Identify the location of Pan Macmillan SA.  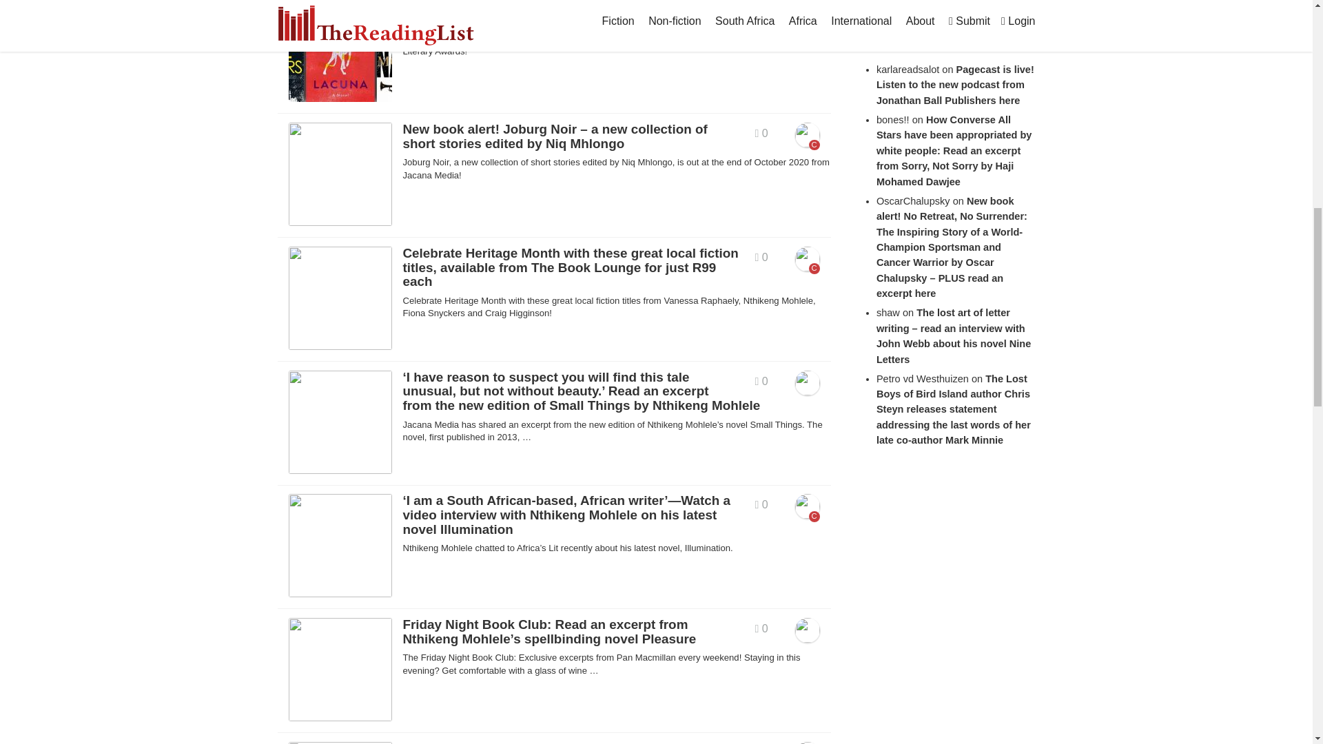
(808, 11).